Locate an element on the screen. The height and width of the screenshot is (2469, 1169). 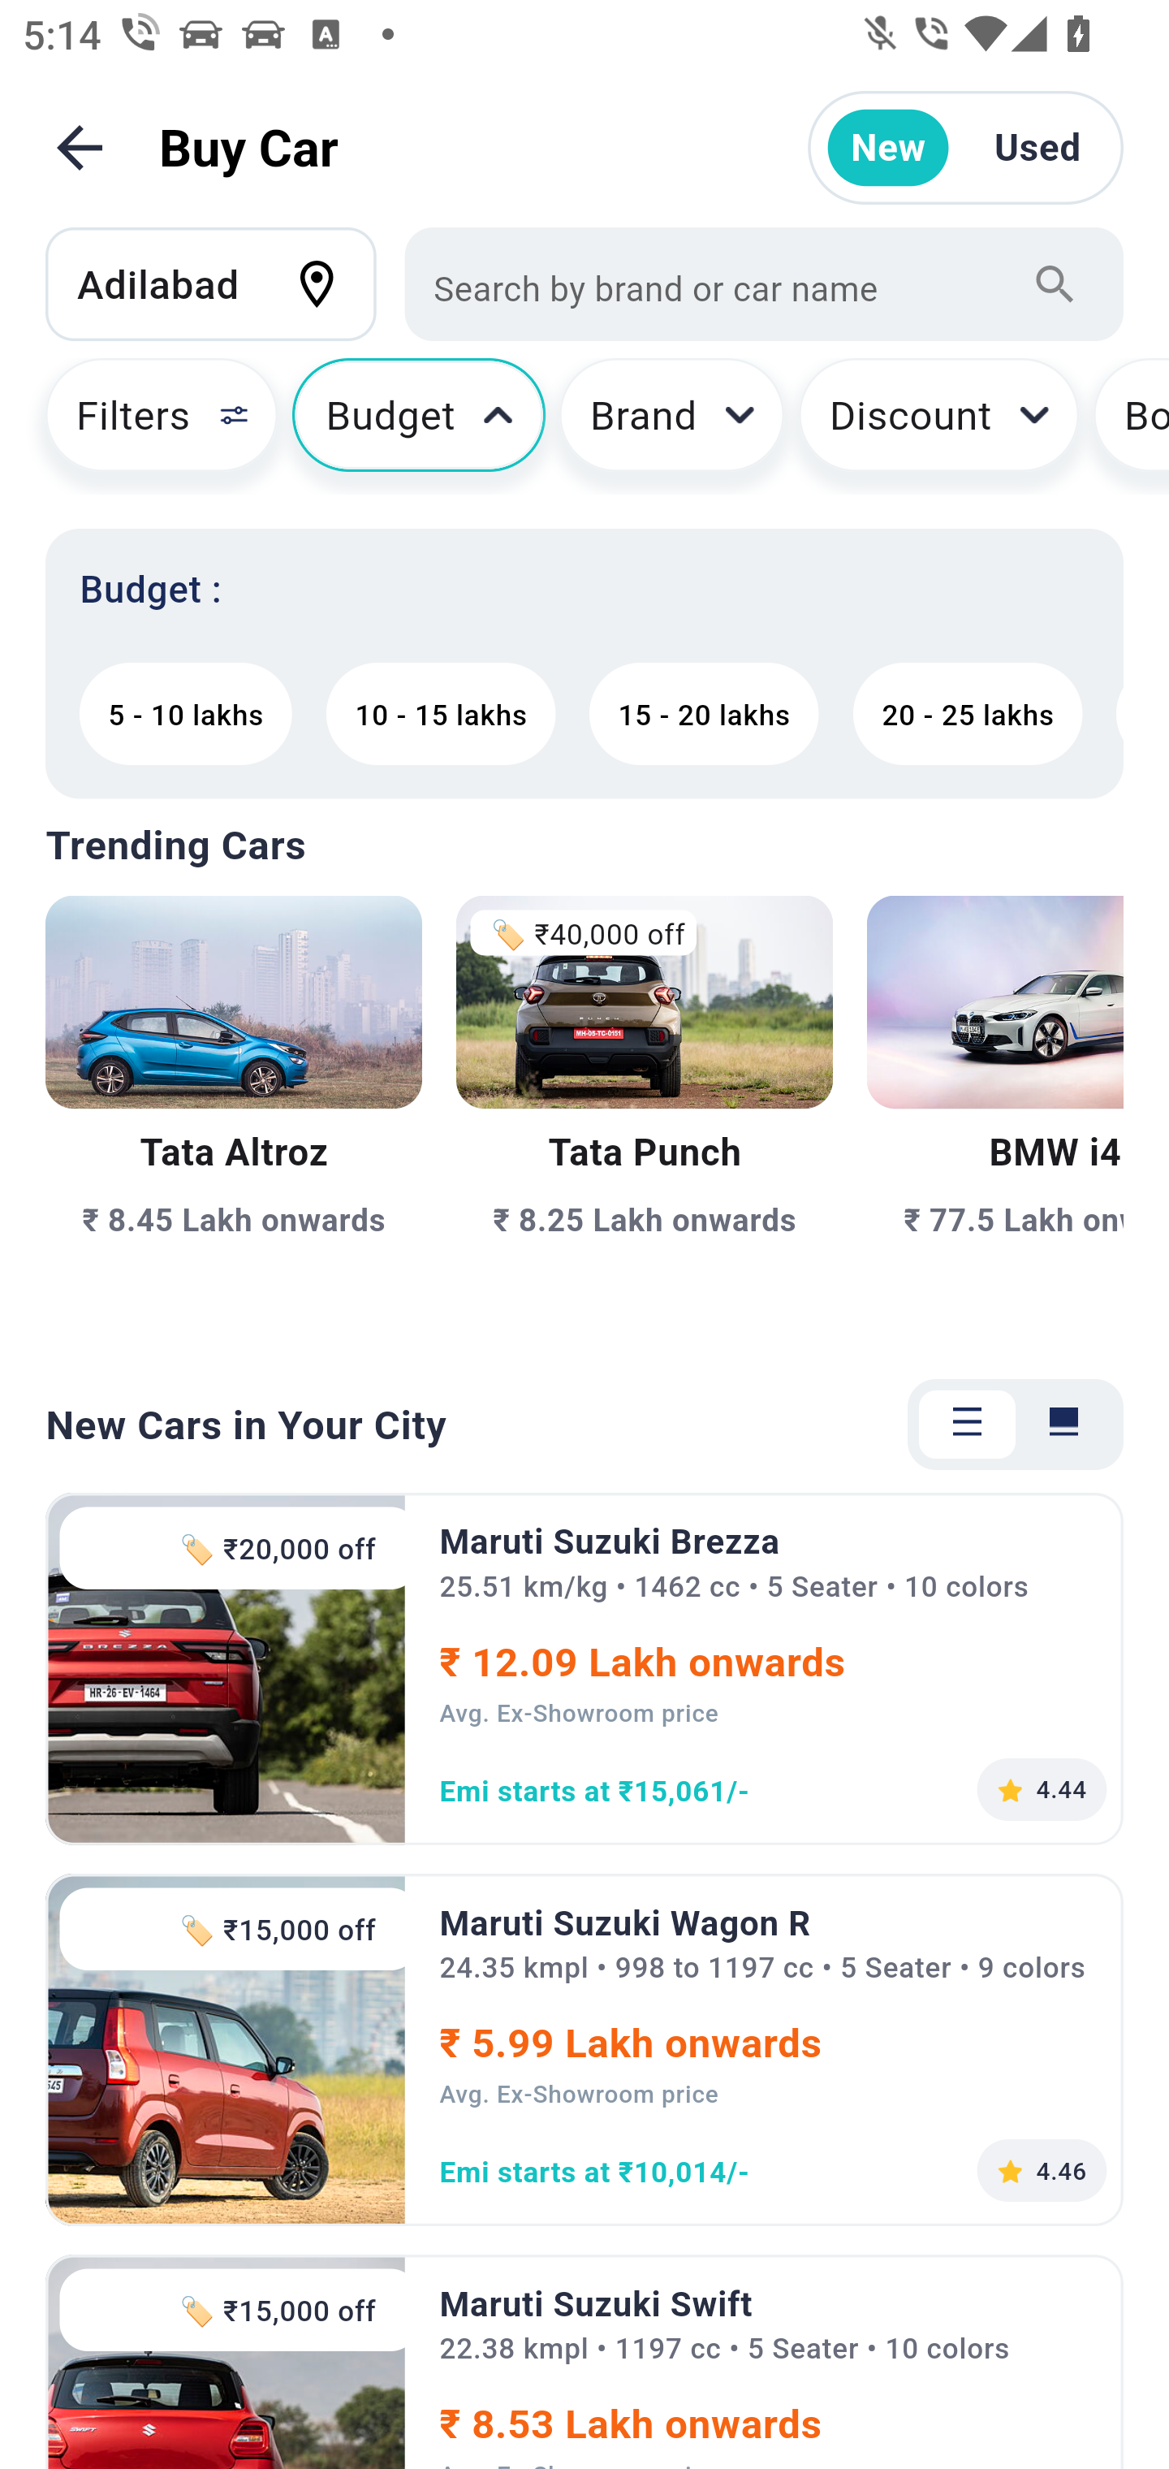
₹ 77.5 Lakh onwards BMW i4 is located at coordinates (995, 1117).